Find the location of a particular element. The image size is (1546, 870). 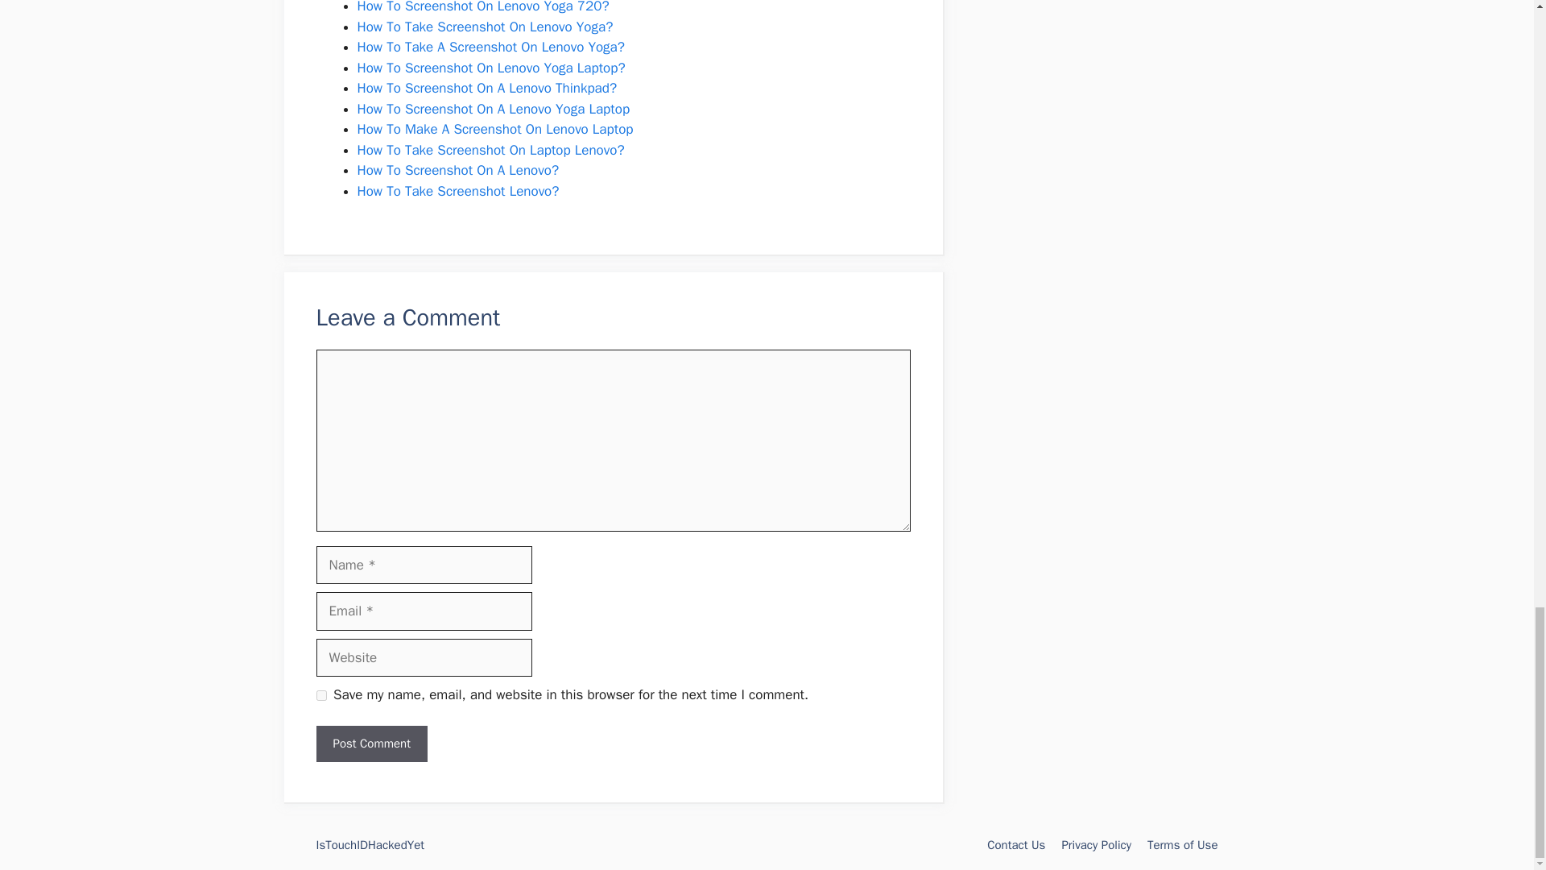

Post Comment is located at coordinates (370, 744).